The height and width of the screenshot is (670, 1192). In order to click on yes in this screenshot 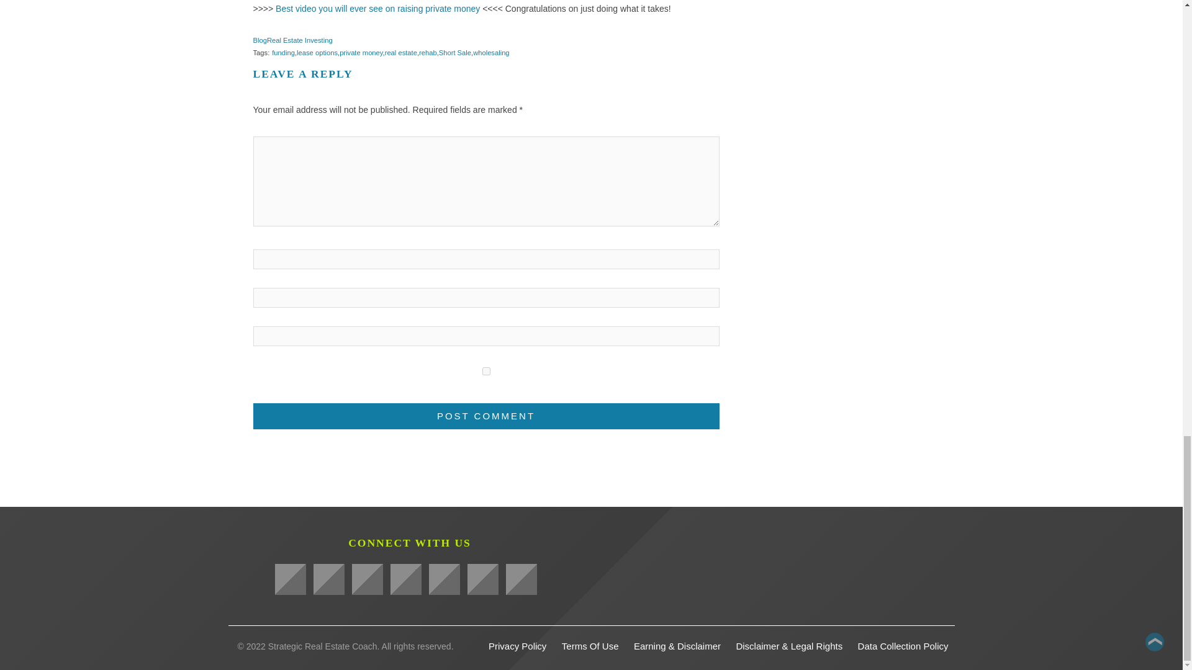, I will do `click(486, 371)`.